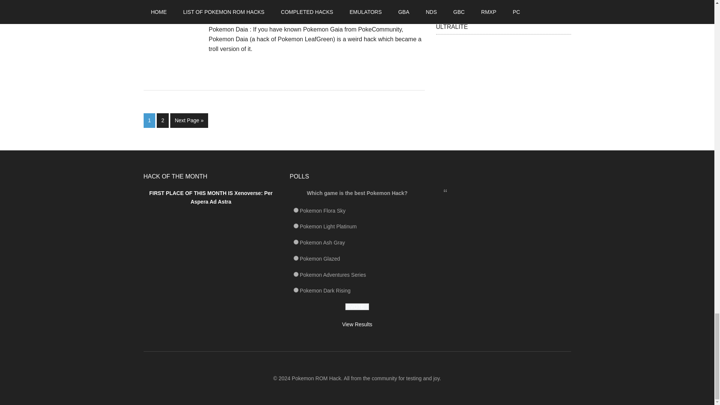 The height and width of the screenshot is (405, 720). What do you see at coordinates (295, 210) in the screenshot?
I see `6` at bounding box center [295, 210].